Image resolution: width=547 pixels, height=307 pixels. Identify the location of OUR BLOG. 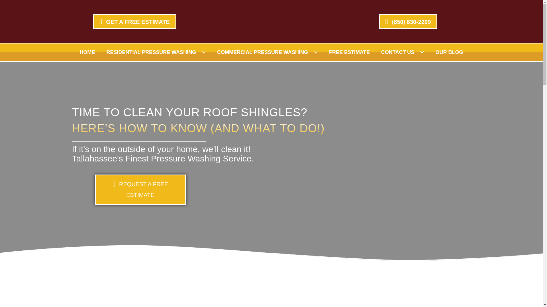
(449, 52).